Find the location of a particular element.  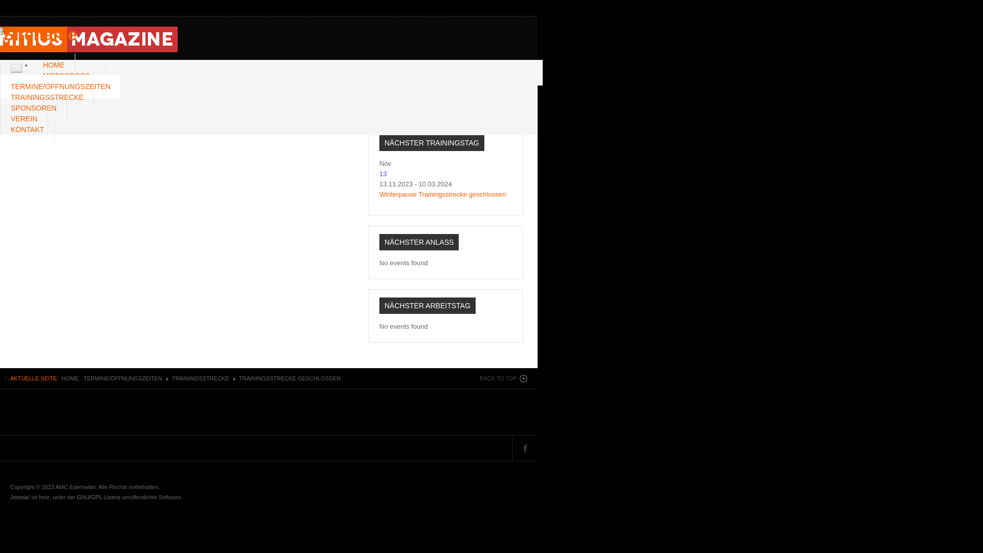

HOME is located at coordinates (70, 378).